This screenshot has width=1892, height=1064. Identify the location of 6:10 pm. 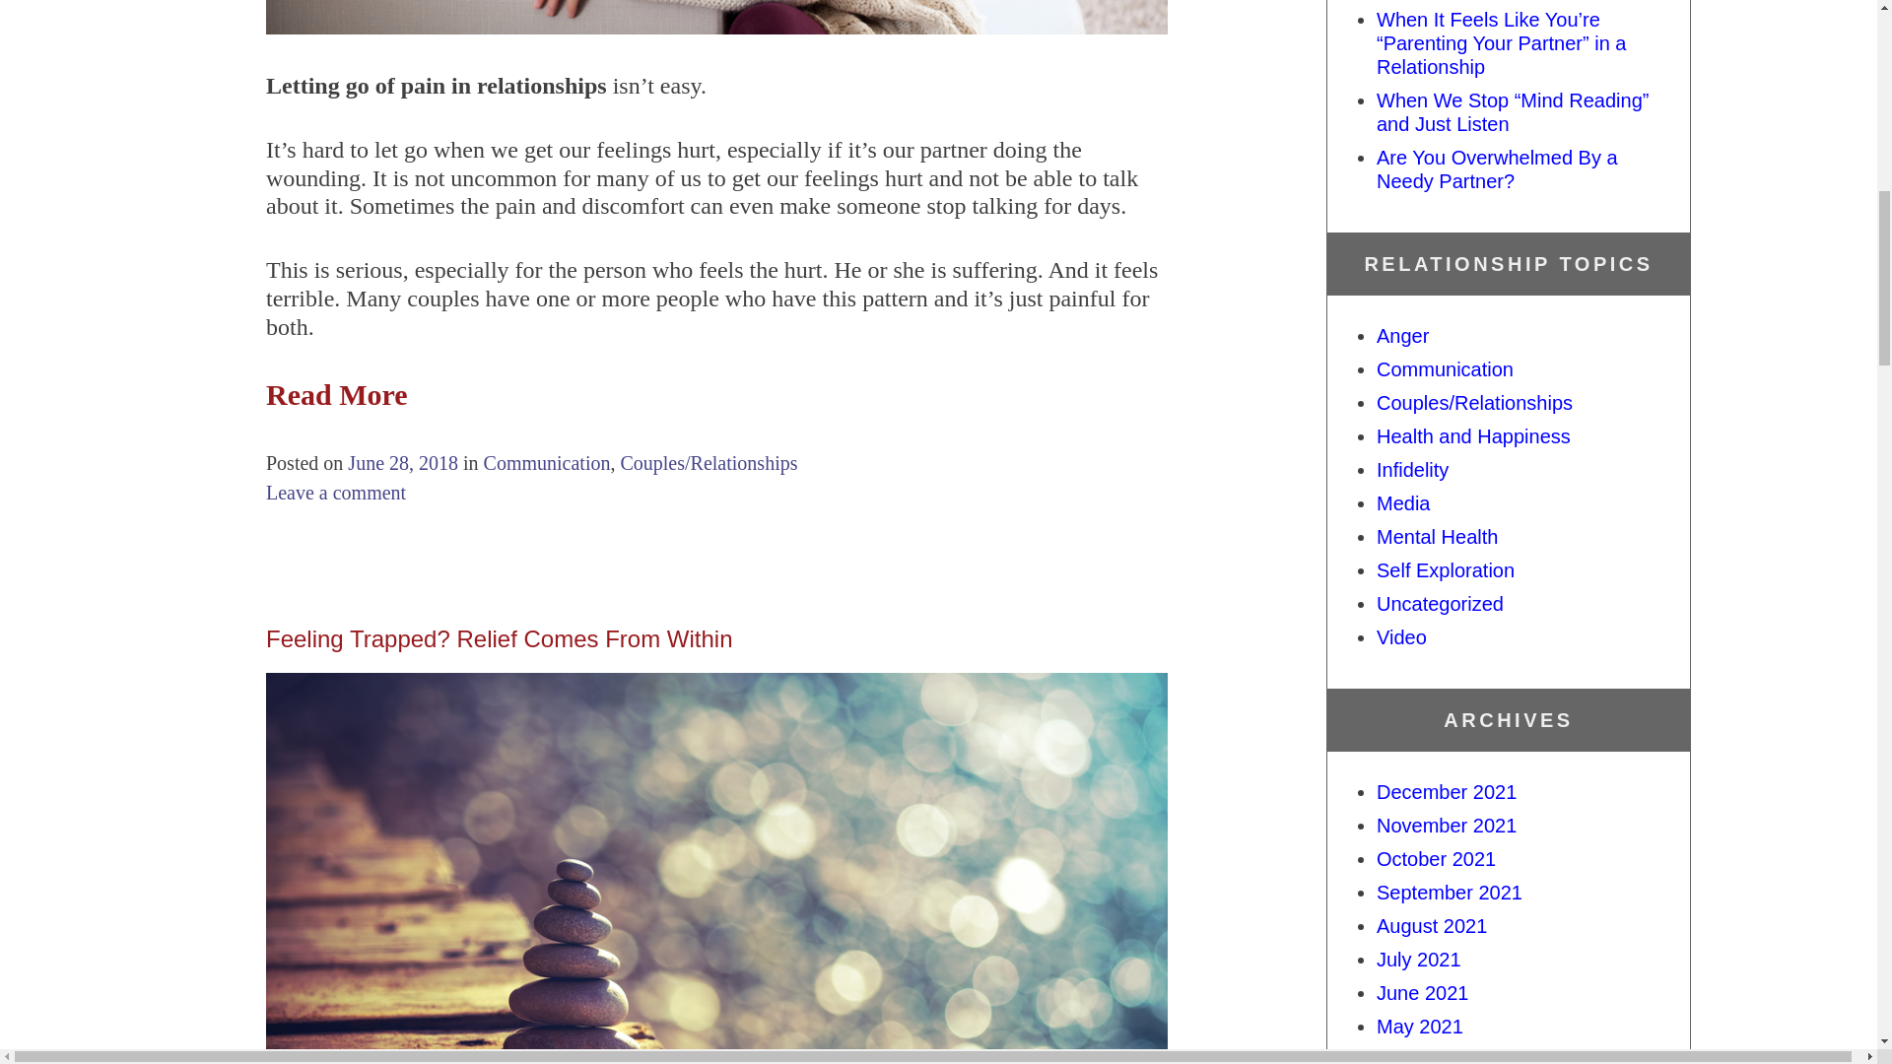
(402, 461).